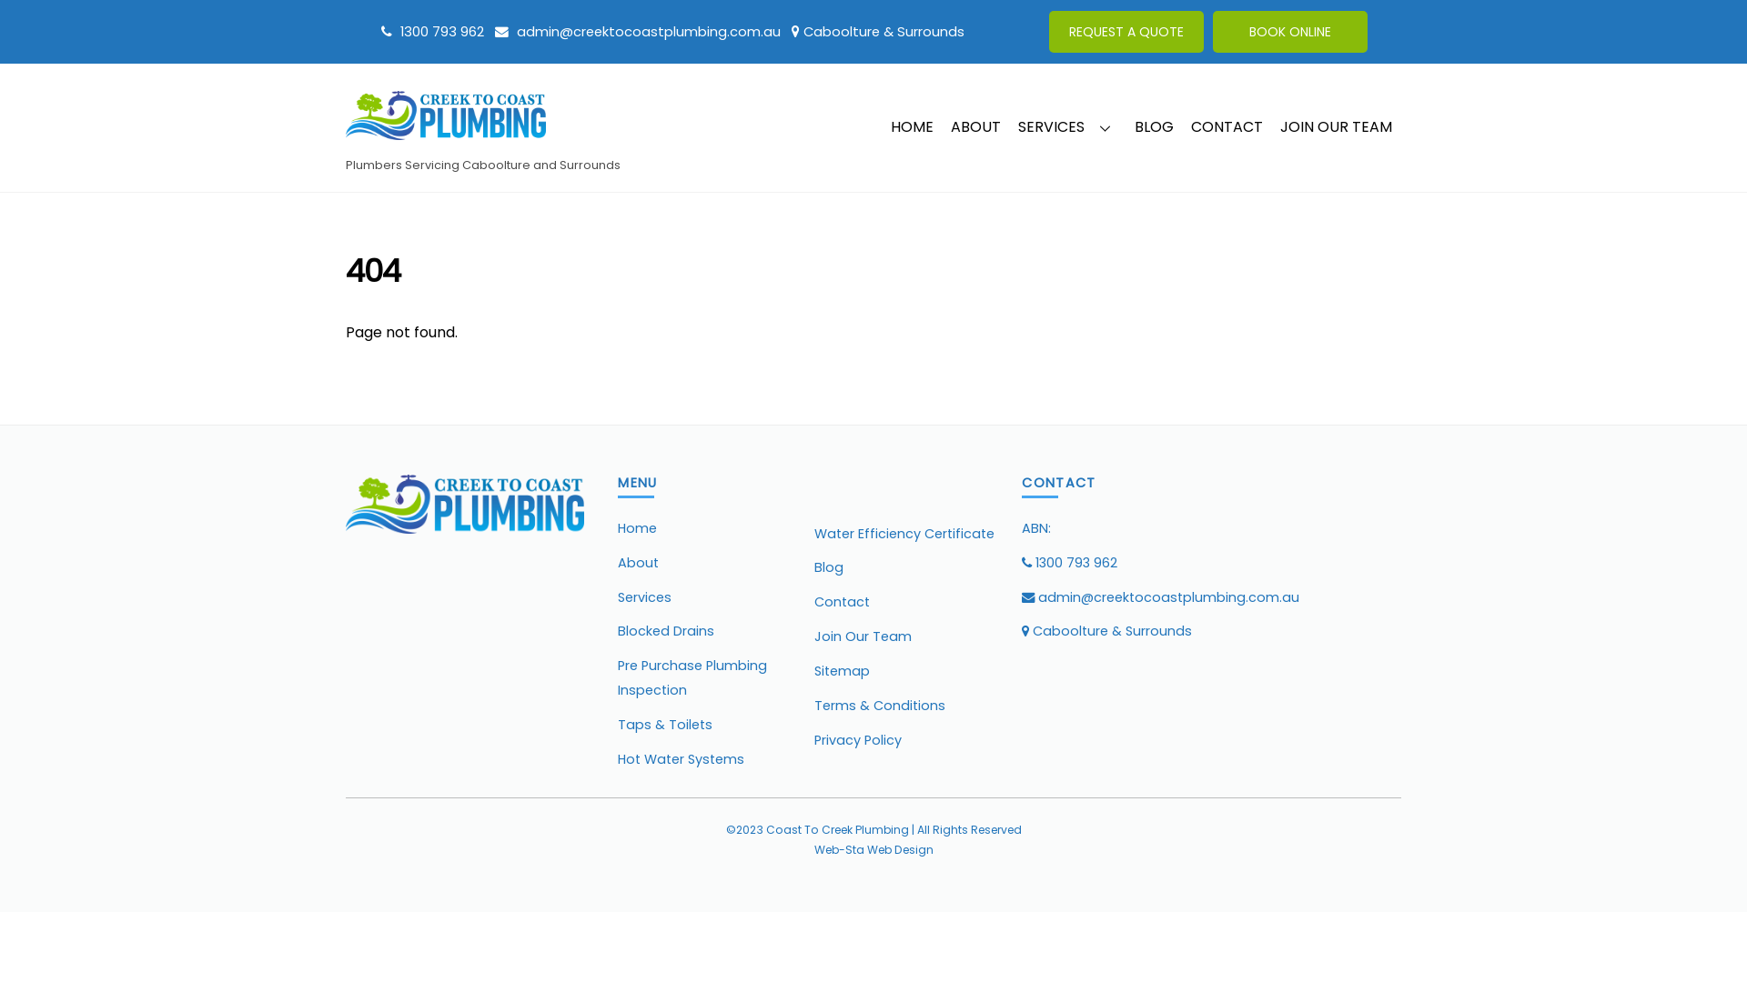  Describe the element at coordinates (637, 528) in the screenshot. I see `Home` at that location.